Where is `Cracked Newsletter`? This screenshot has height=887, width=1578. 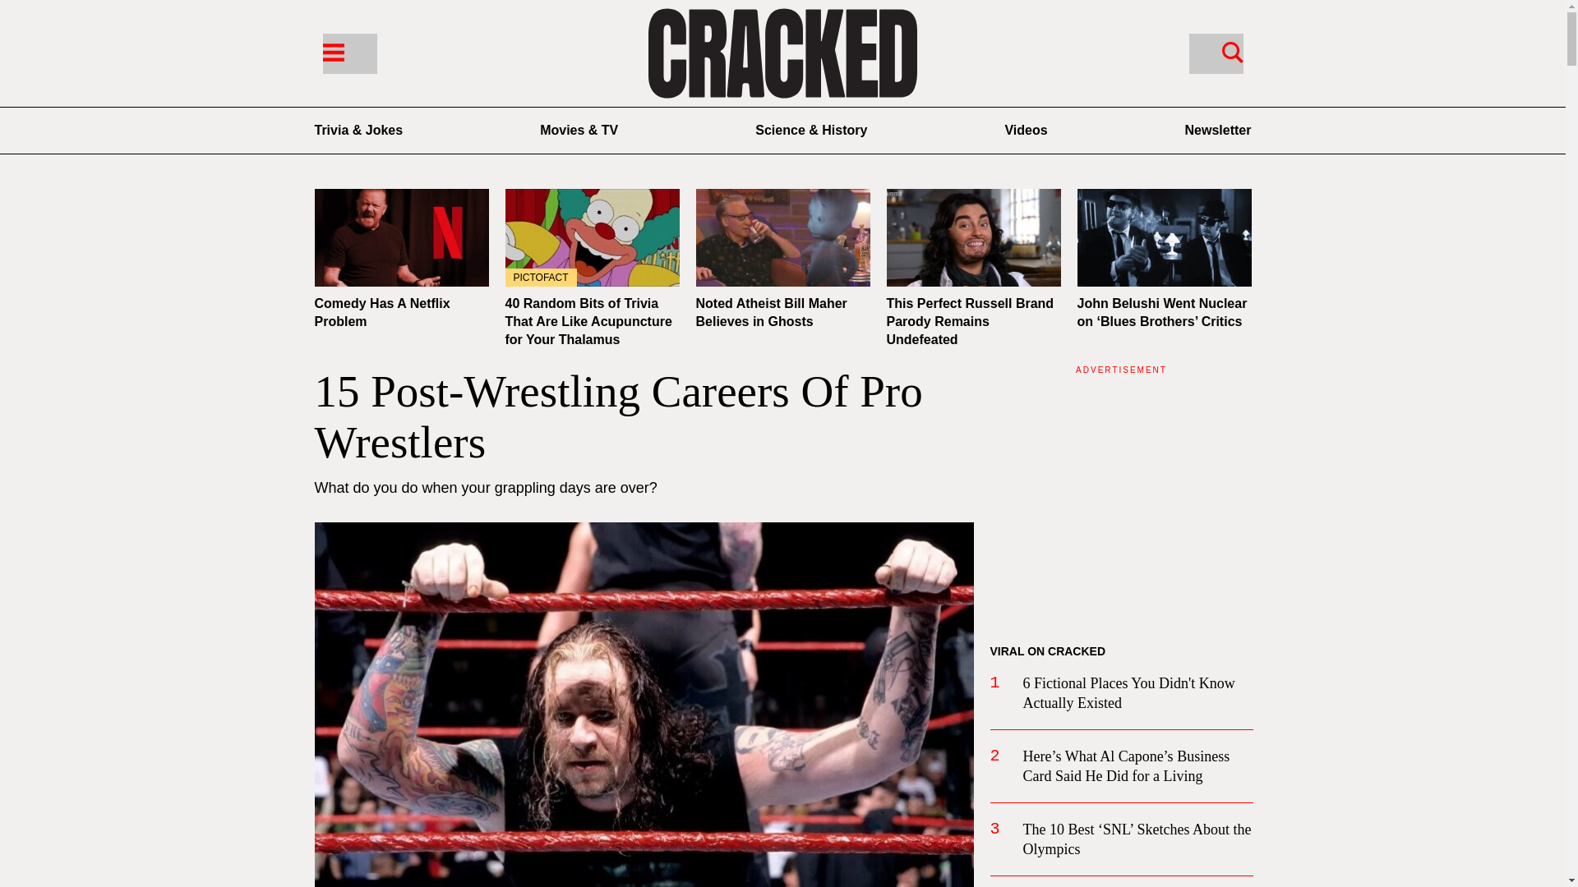
Cracked Newsletter is located at coordinates (1218, 130).